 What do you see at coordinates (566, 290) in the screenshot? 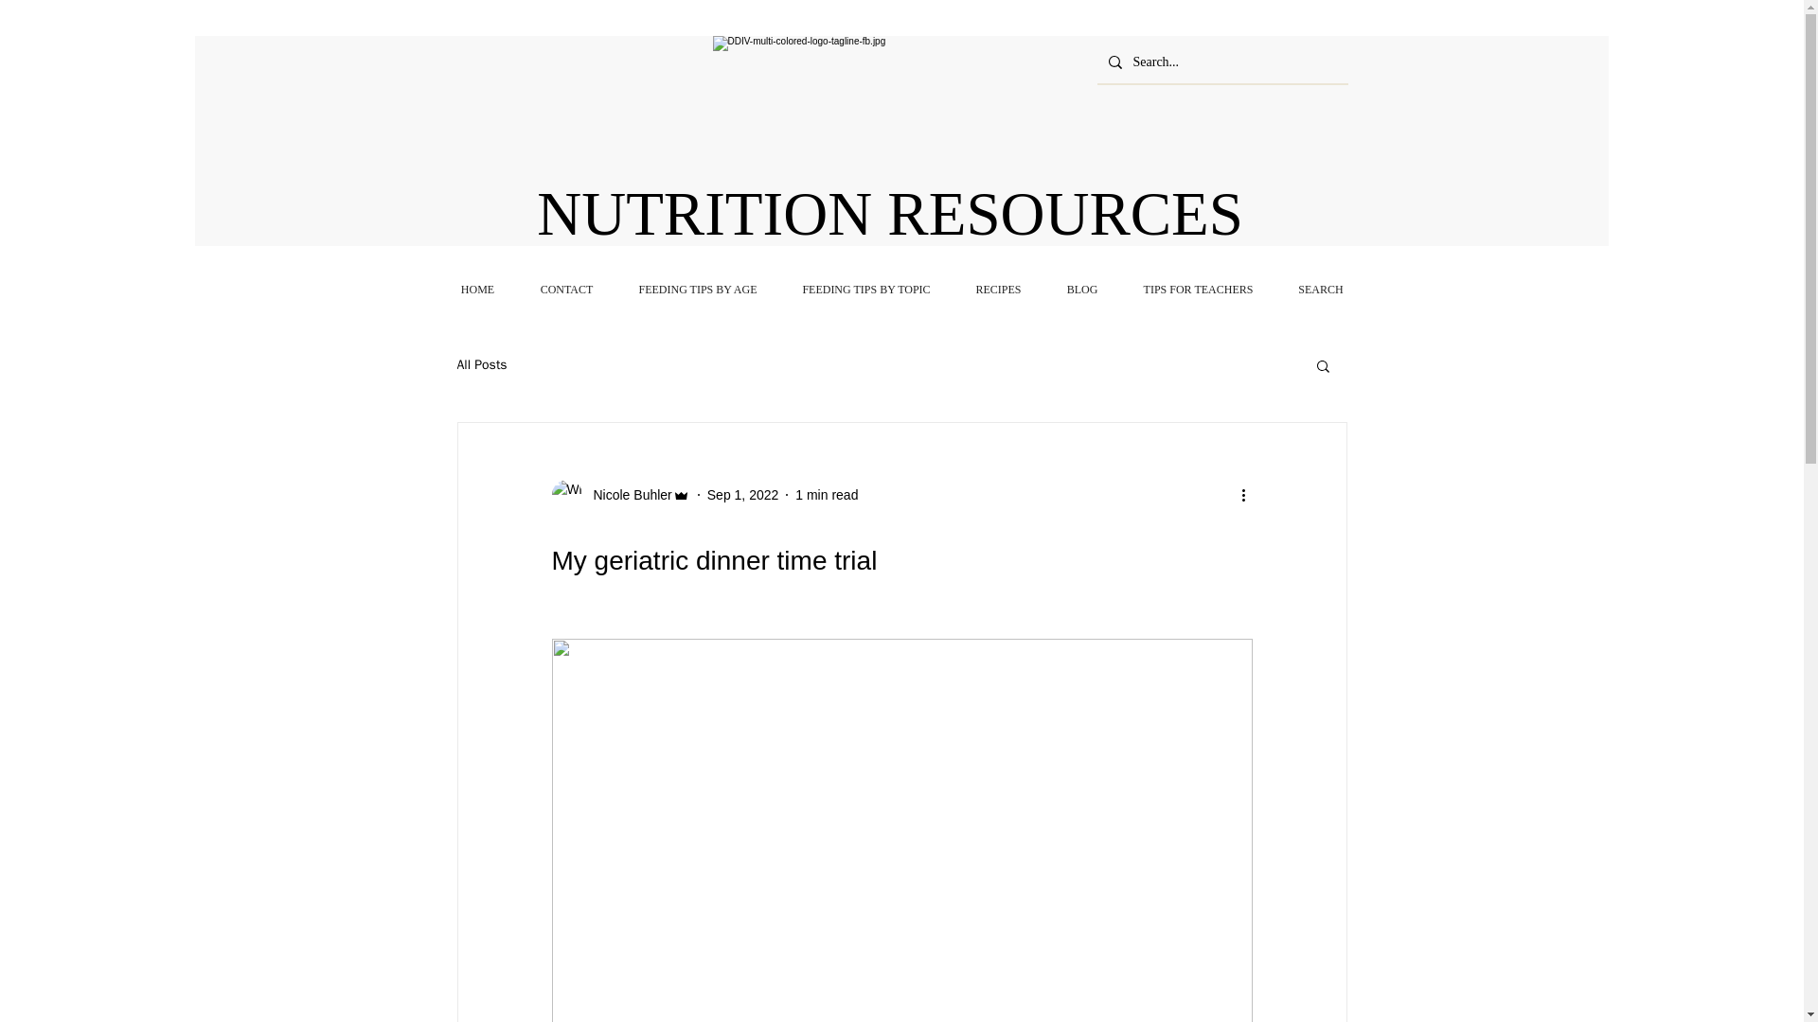
I see `CONTACT` at bounding box center [566, 290].